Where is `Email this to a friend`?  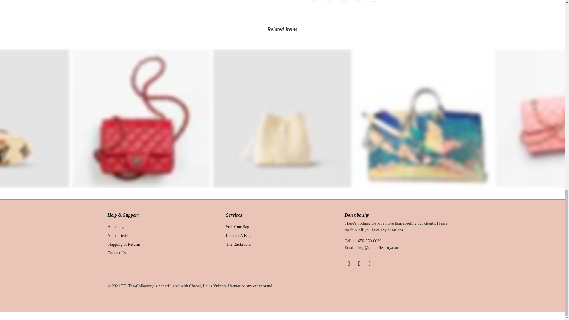 Email this to a friend is located at coordinates (374, 1).